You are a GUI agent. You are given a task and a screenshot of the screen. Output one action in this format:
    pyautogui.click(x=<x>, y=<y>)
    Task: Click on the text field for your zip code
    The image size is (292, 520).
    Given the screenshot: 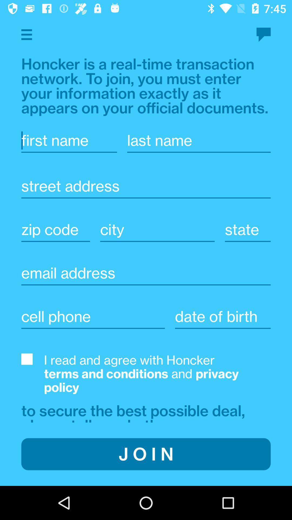 What is the action you would take?
    pyautogui.click(x=56, y=230)
    